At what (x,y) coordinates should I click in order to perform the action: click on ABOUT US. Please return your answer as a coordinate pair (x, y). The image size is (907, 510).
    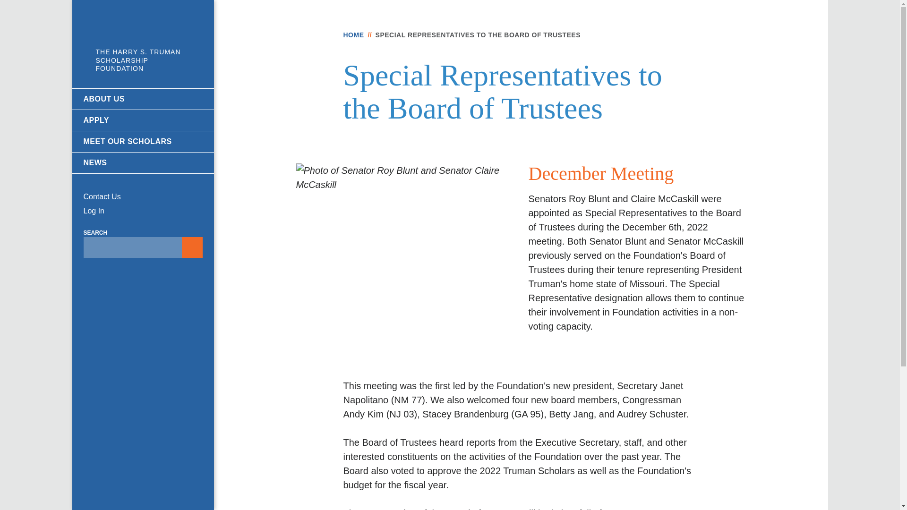
    Looking at the image, I should click on (142, 99).